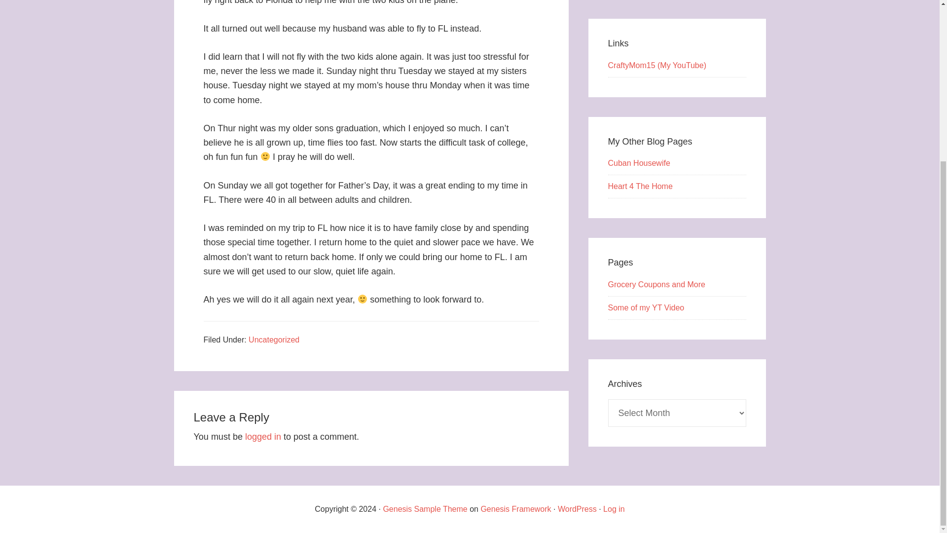 The width and height of the screenshot is (947, 533). What do you see at coordinates (646, 307) in the screenshot?
I see `Some of my YT Video` at bounding box center [646, 307].